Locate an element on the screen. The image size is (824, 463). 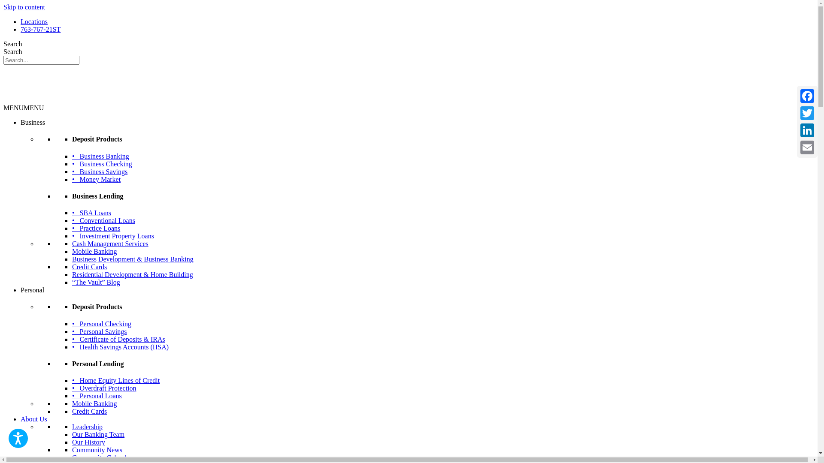
Our History is located at coordinates (88, 442).